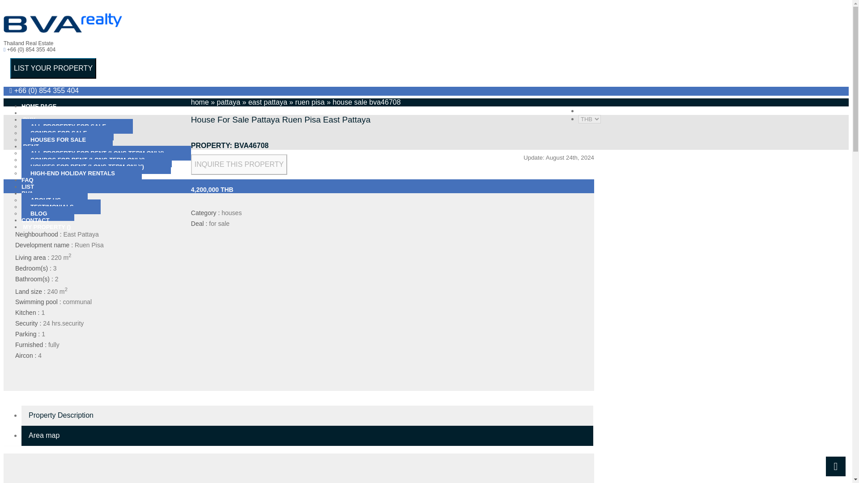  What do you see at coordinates (67, 133) in the screenshot?
I see `CONDOS FOR SALE` at bounding box center [67, 133].